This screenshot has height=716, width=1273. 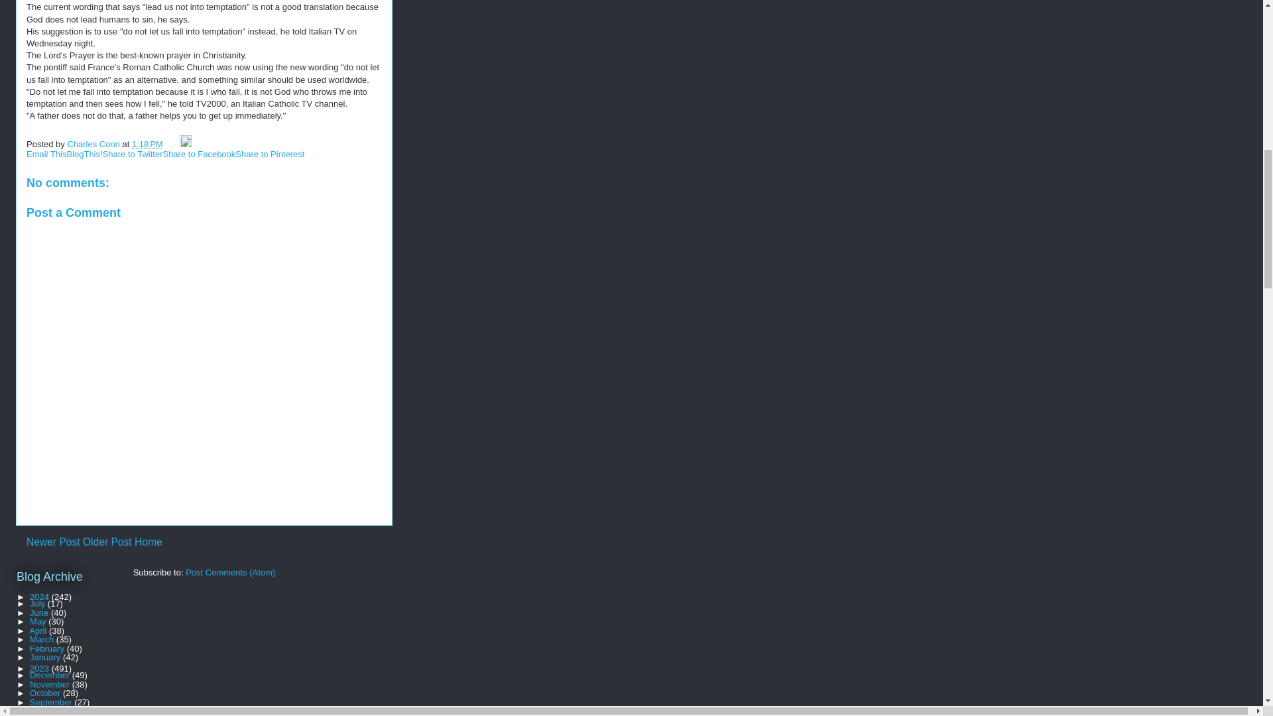 I want to click on January, so click(x=46, y=657).